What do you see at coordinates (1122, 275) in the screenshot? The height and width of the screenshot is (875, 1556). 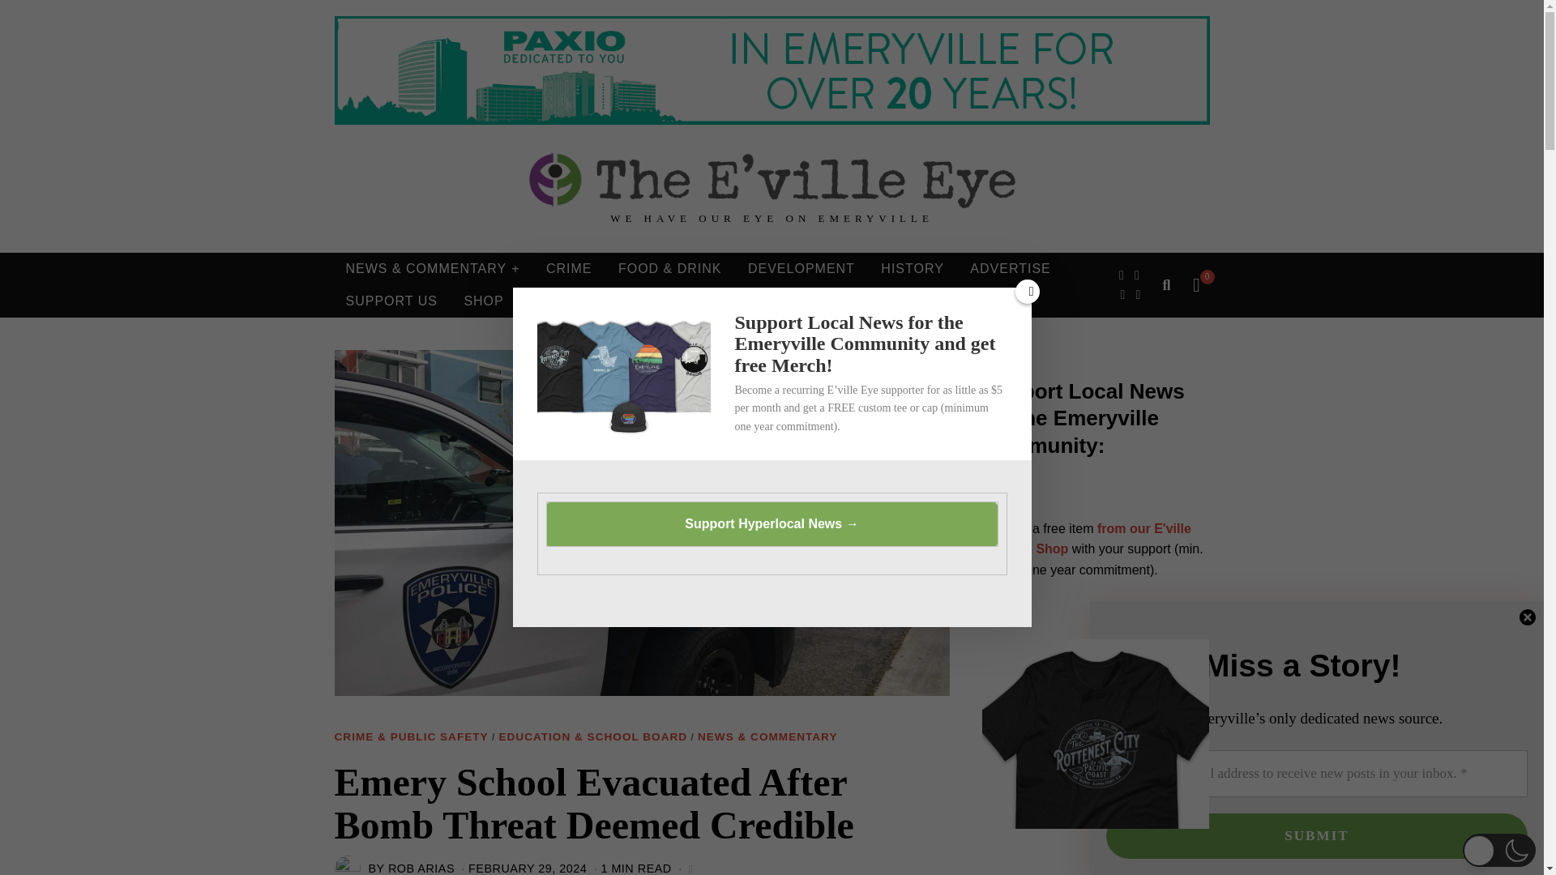 I see `Facebook` at bounding box center [1122, 275].